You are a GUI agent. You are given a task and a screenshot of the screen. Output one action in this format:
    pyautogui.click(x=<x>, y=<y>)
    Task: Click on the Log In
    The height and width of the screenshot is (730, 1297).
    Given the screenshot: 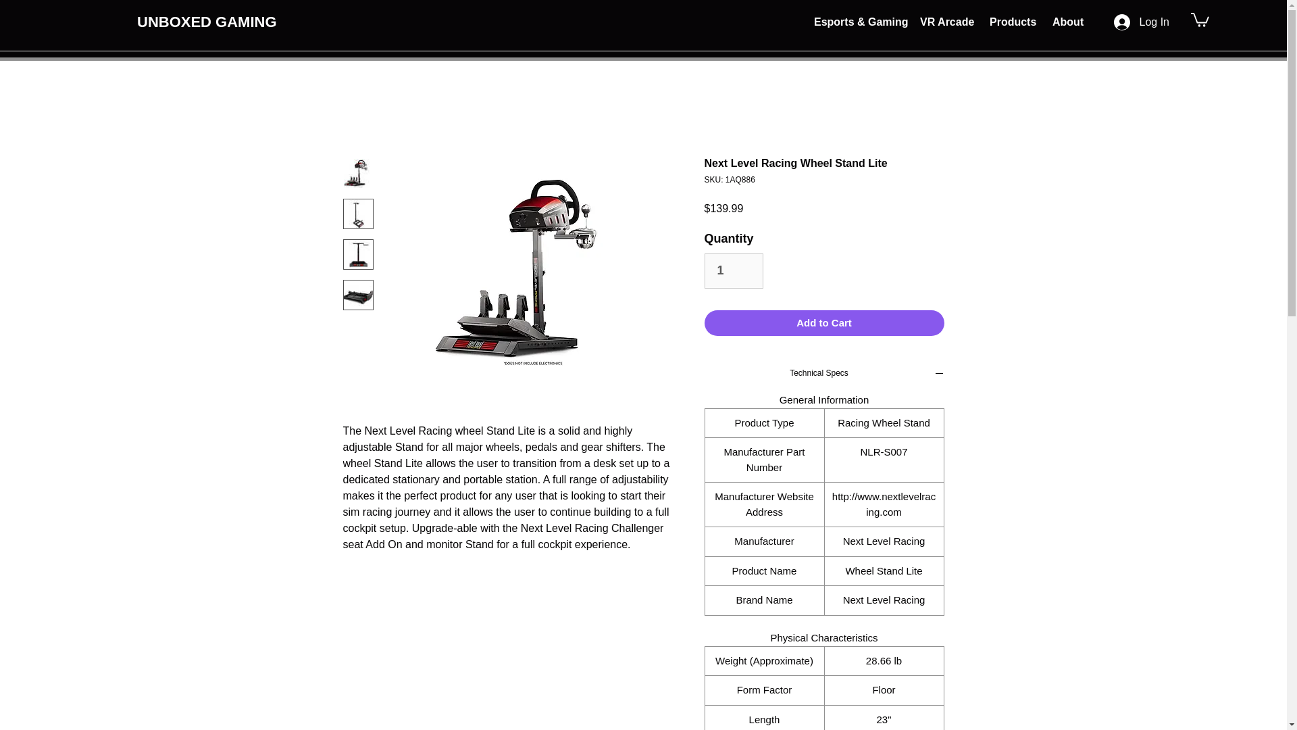 What is the action you would take?
    pyautogui.click(x=1142, y=22)
    